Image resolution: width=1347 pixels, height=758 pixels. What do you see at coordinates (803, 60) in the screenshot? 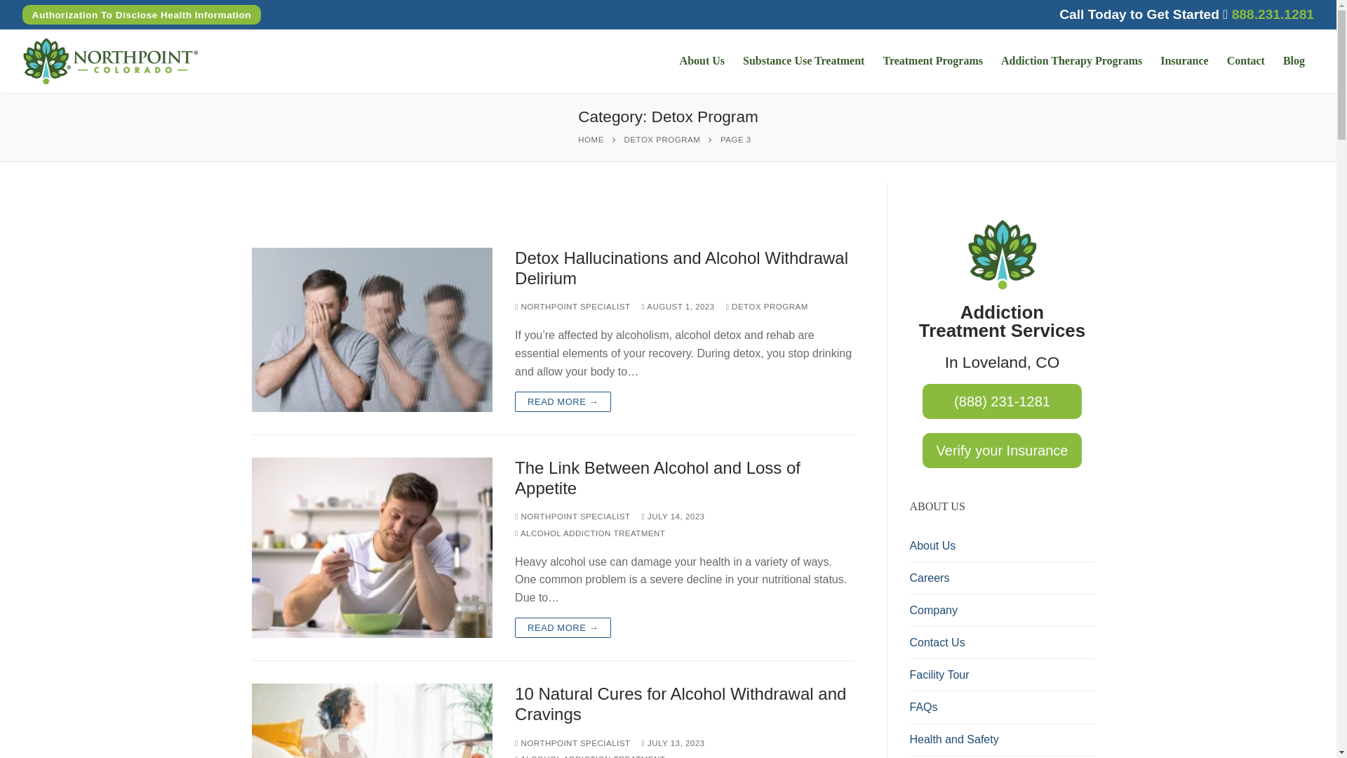
I see `Substance Use Treatment` at bounding box center [803, 60].